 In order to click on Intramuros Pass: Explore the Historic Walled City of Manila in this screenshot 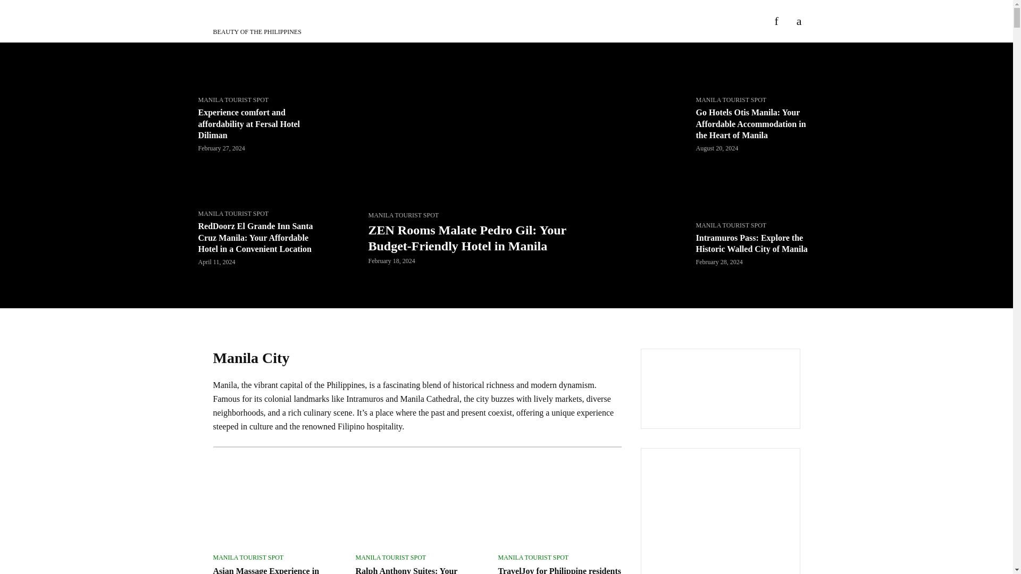, I will do `click(755, 232)`.